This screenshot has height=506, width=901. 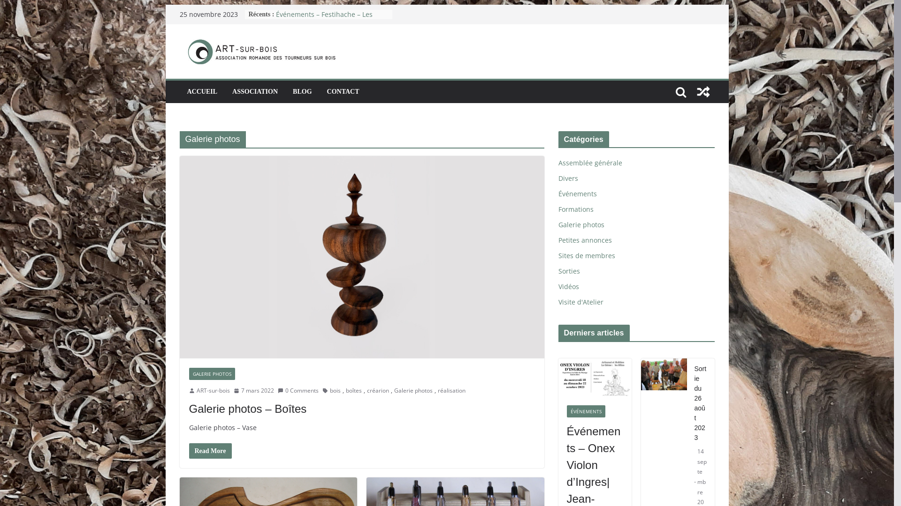 I want to click on ART-sur-bois, so click(x=213, y=391).